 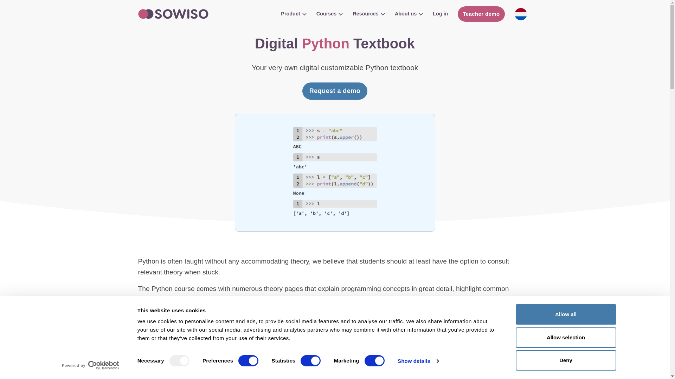 I want to click on Hogeschool van Arnhem en Nijmegen, so click(x=274, y=352).